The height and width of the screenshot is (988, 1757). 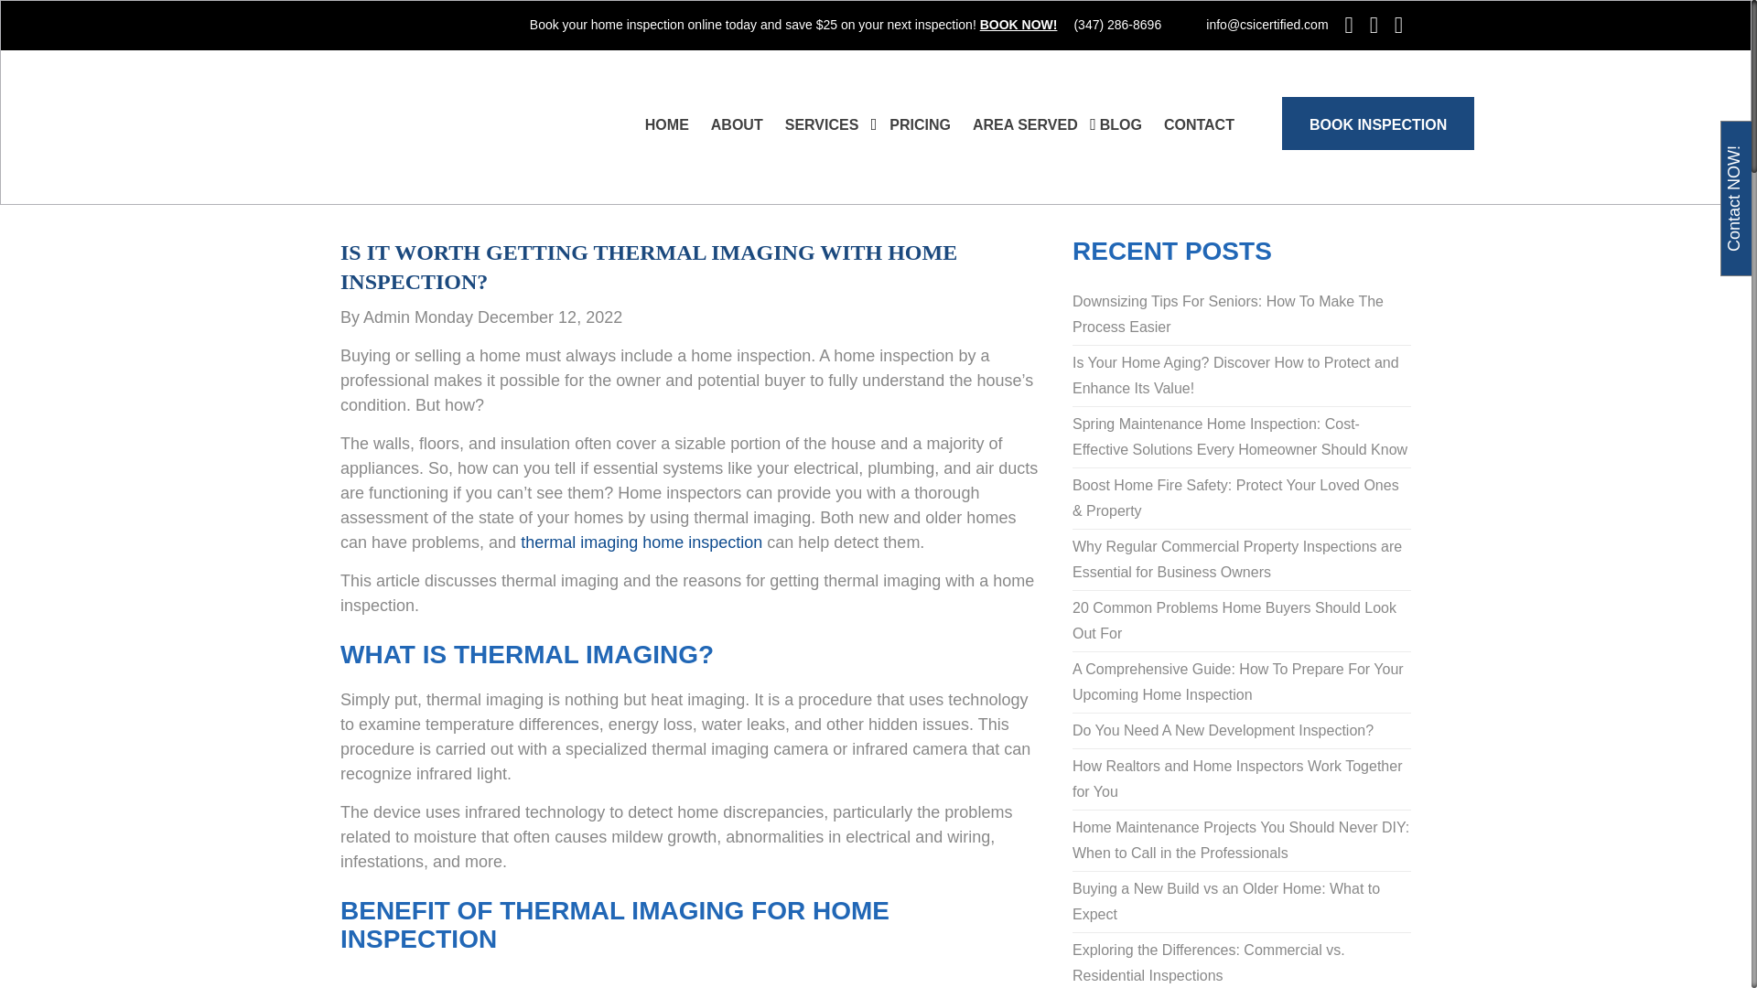 What do you see at coordinates (1019, 24) in the screenshot?
I see `BOOK NOW!` at bounding box center [1019, 24].